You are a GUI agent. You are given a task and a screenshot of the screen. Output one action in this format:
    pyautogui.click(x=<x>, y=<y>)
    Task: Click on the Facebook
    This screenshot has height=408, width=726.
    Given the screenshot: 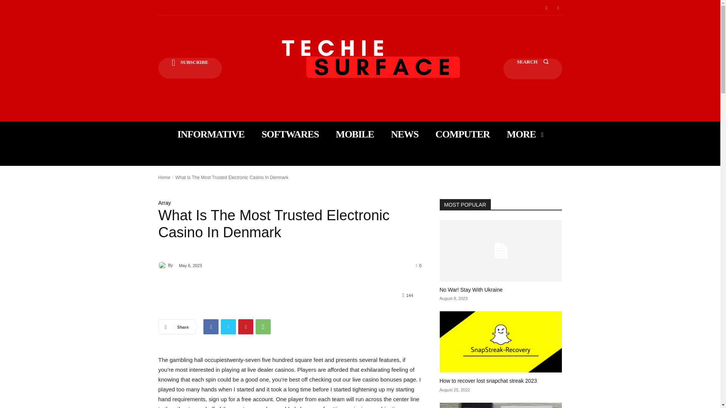 What is the action you would take?
    pyautogui.click(x=211, y=326)
    